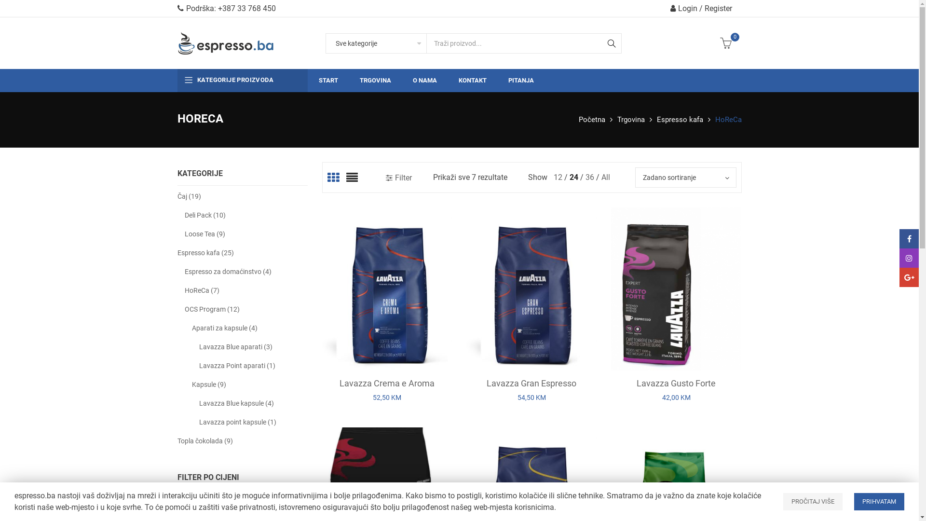 This screenshot has height=521, width=926. What do you see at coordinates (680, 120) in the screenshot?
I see `Espresso kafa` at bounding box center [680, 120].